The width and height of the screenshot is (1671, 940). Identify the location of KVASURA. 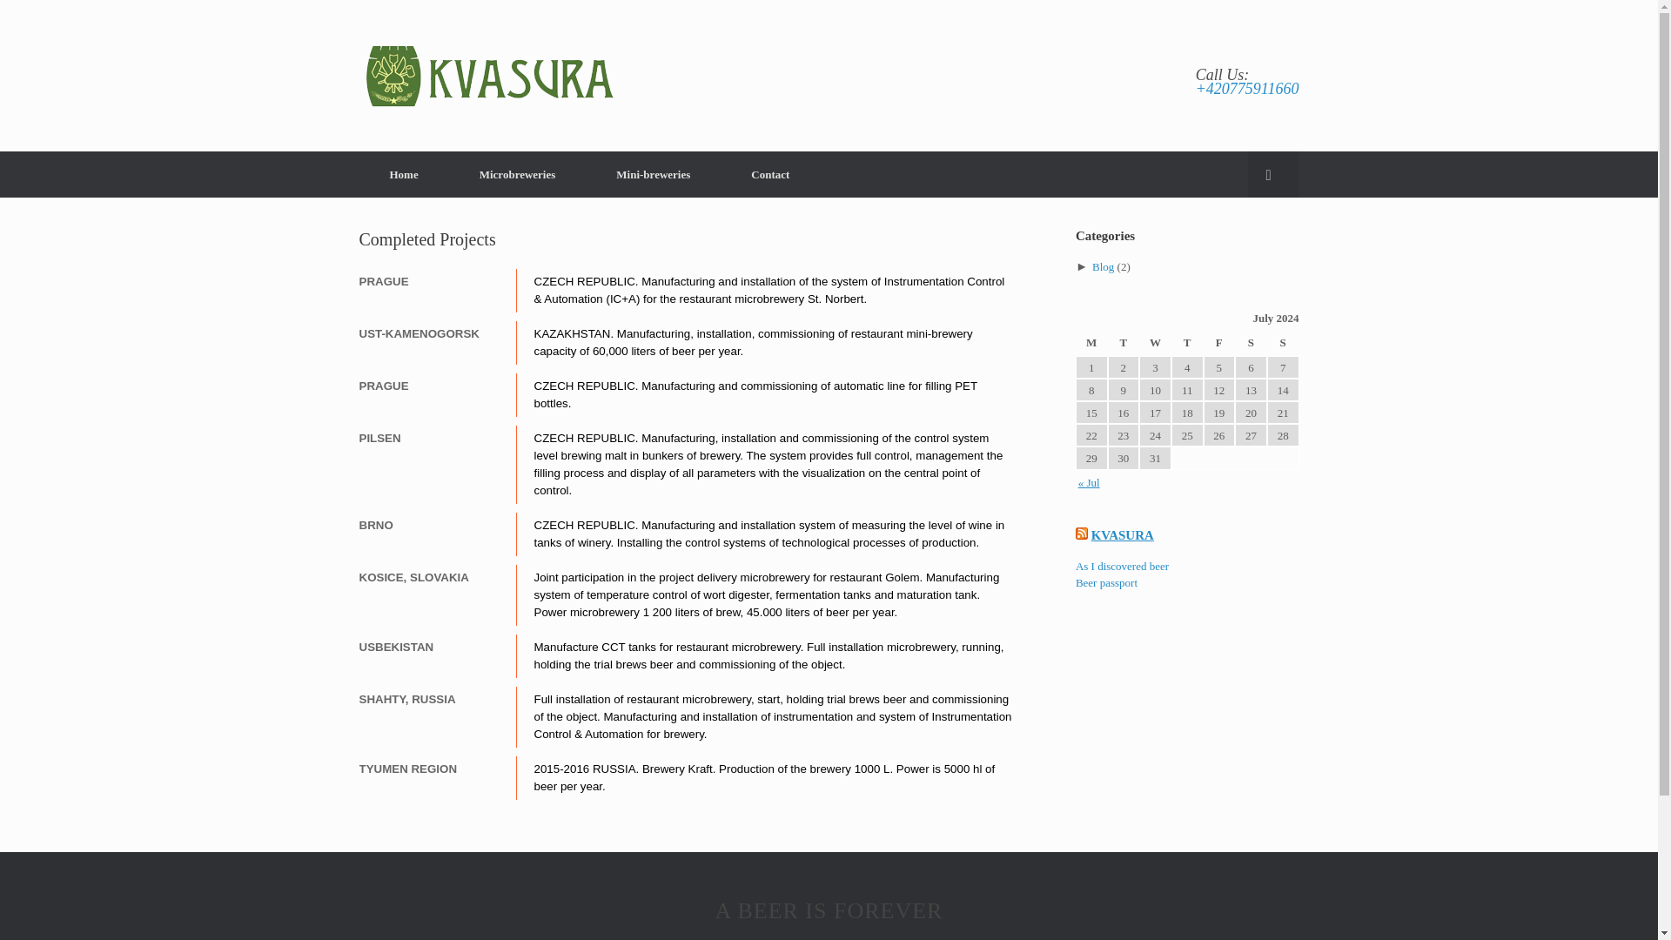
(489, 75).